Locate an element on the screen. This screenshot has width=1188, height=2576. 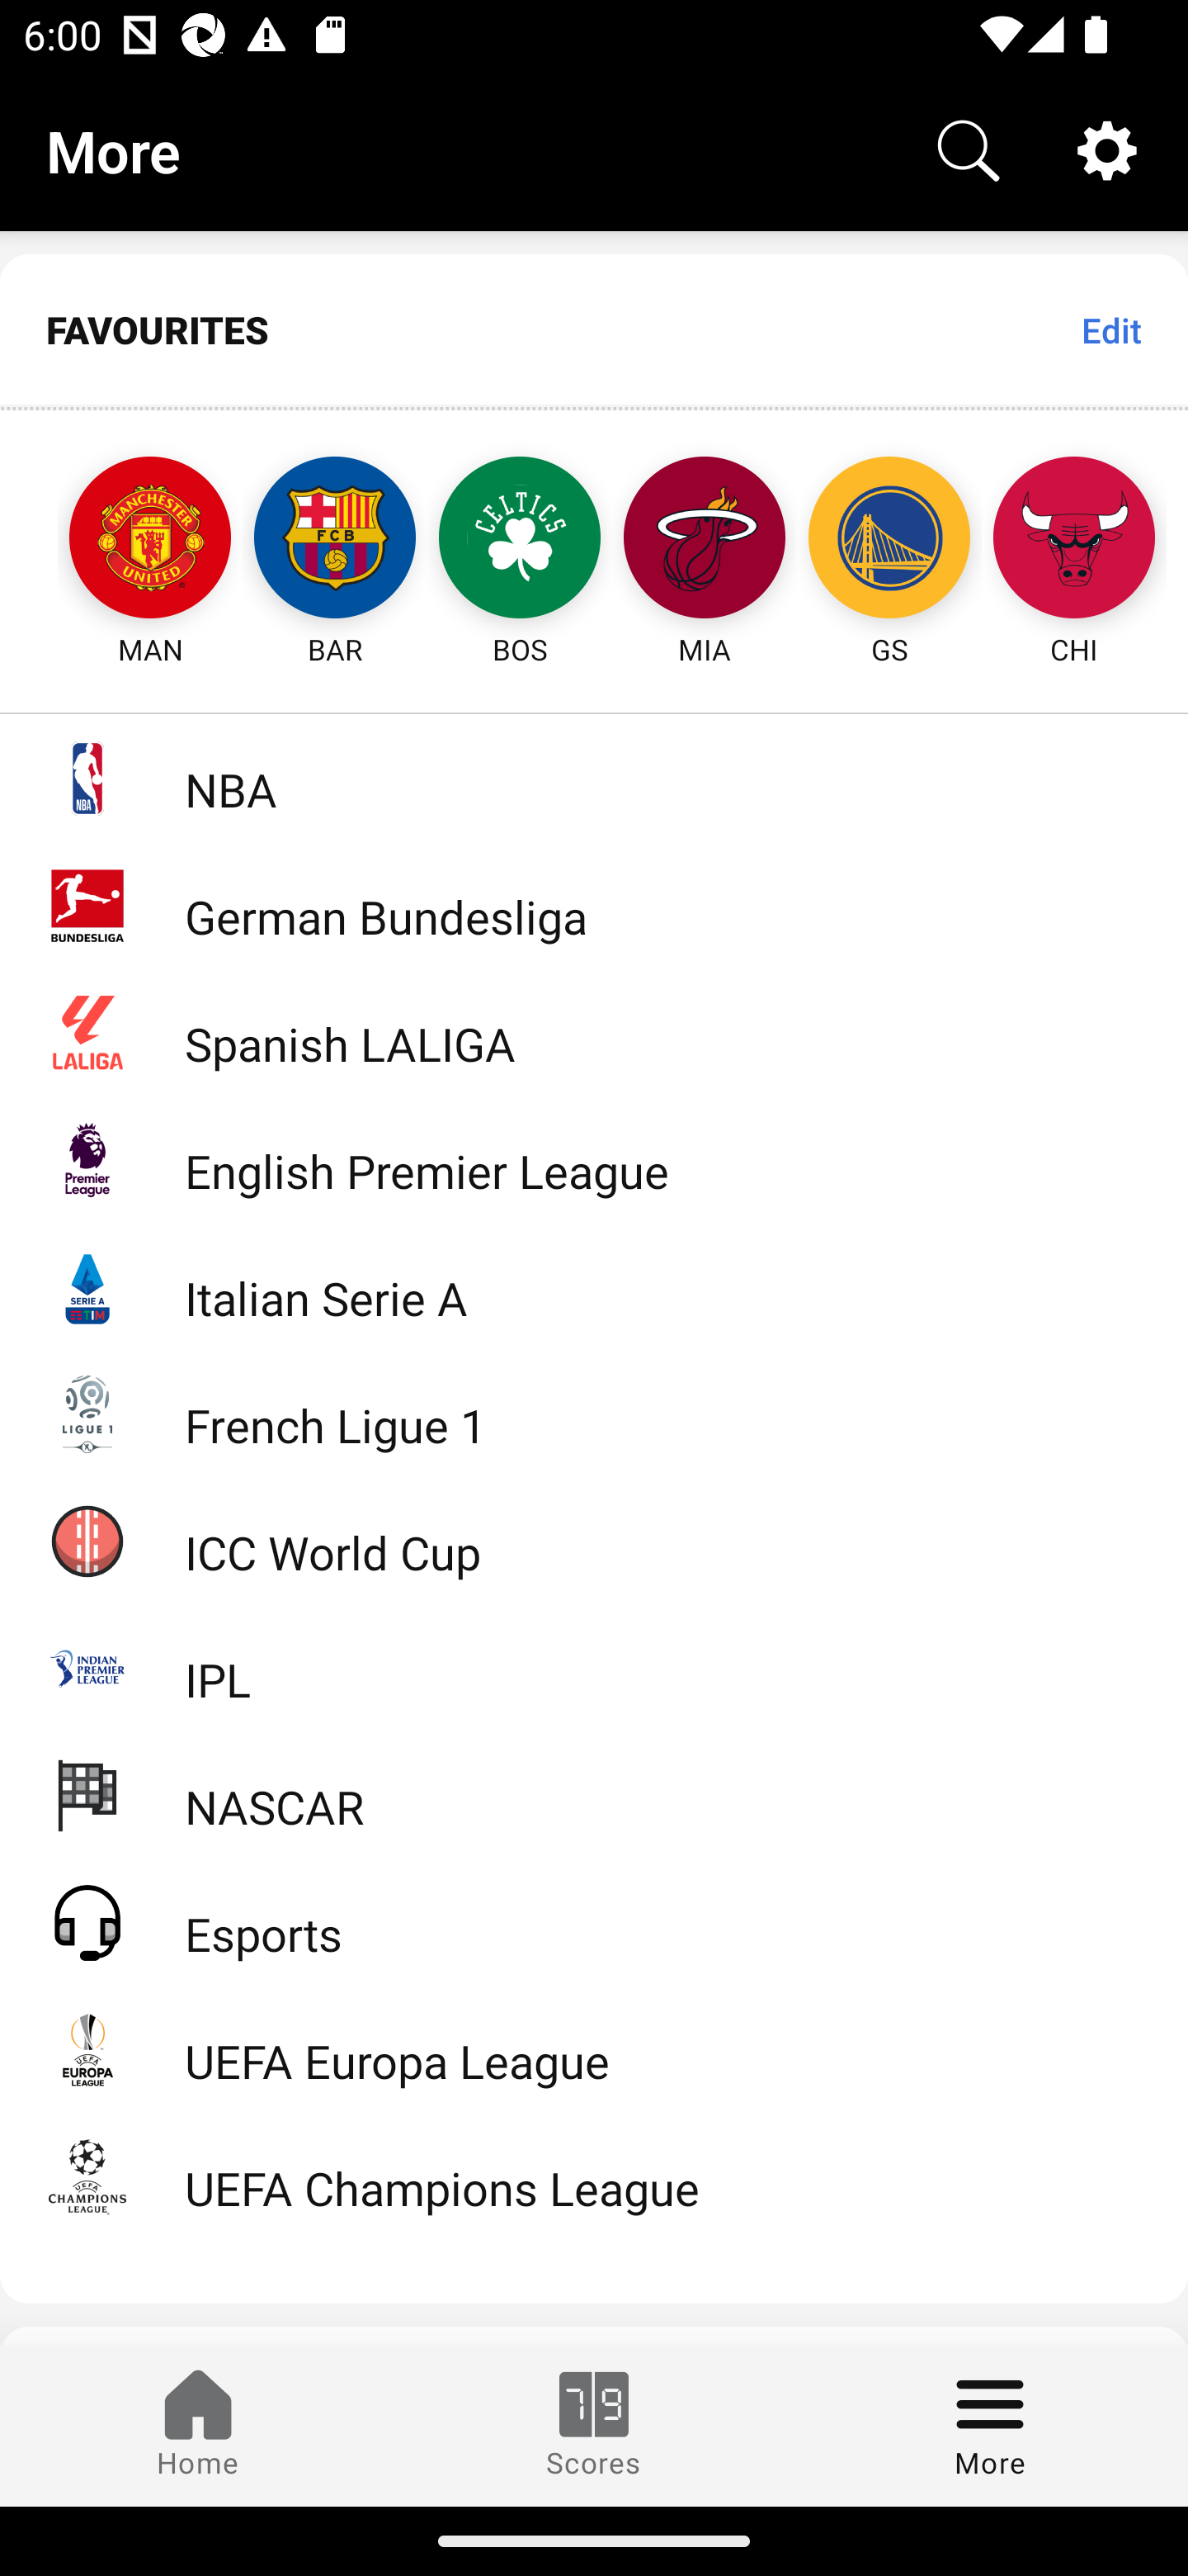
GS Golden State Warriors is located at coordinates (889, 540).